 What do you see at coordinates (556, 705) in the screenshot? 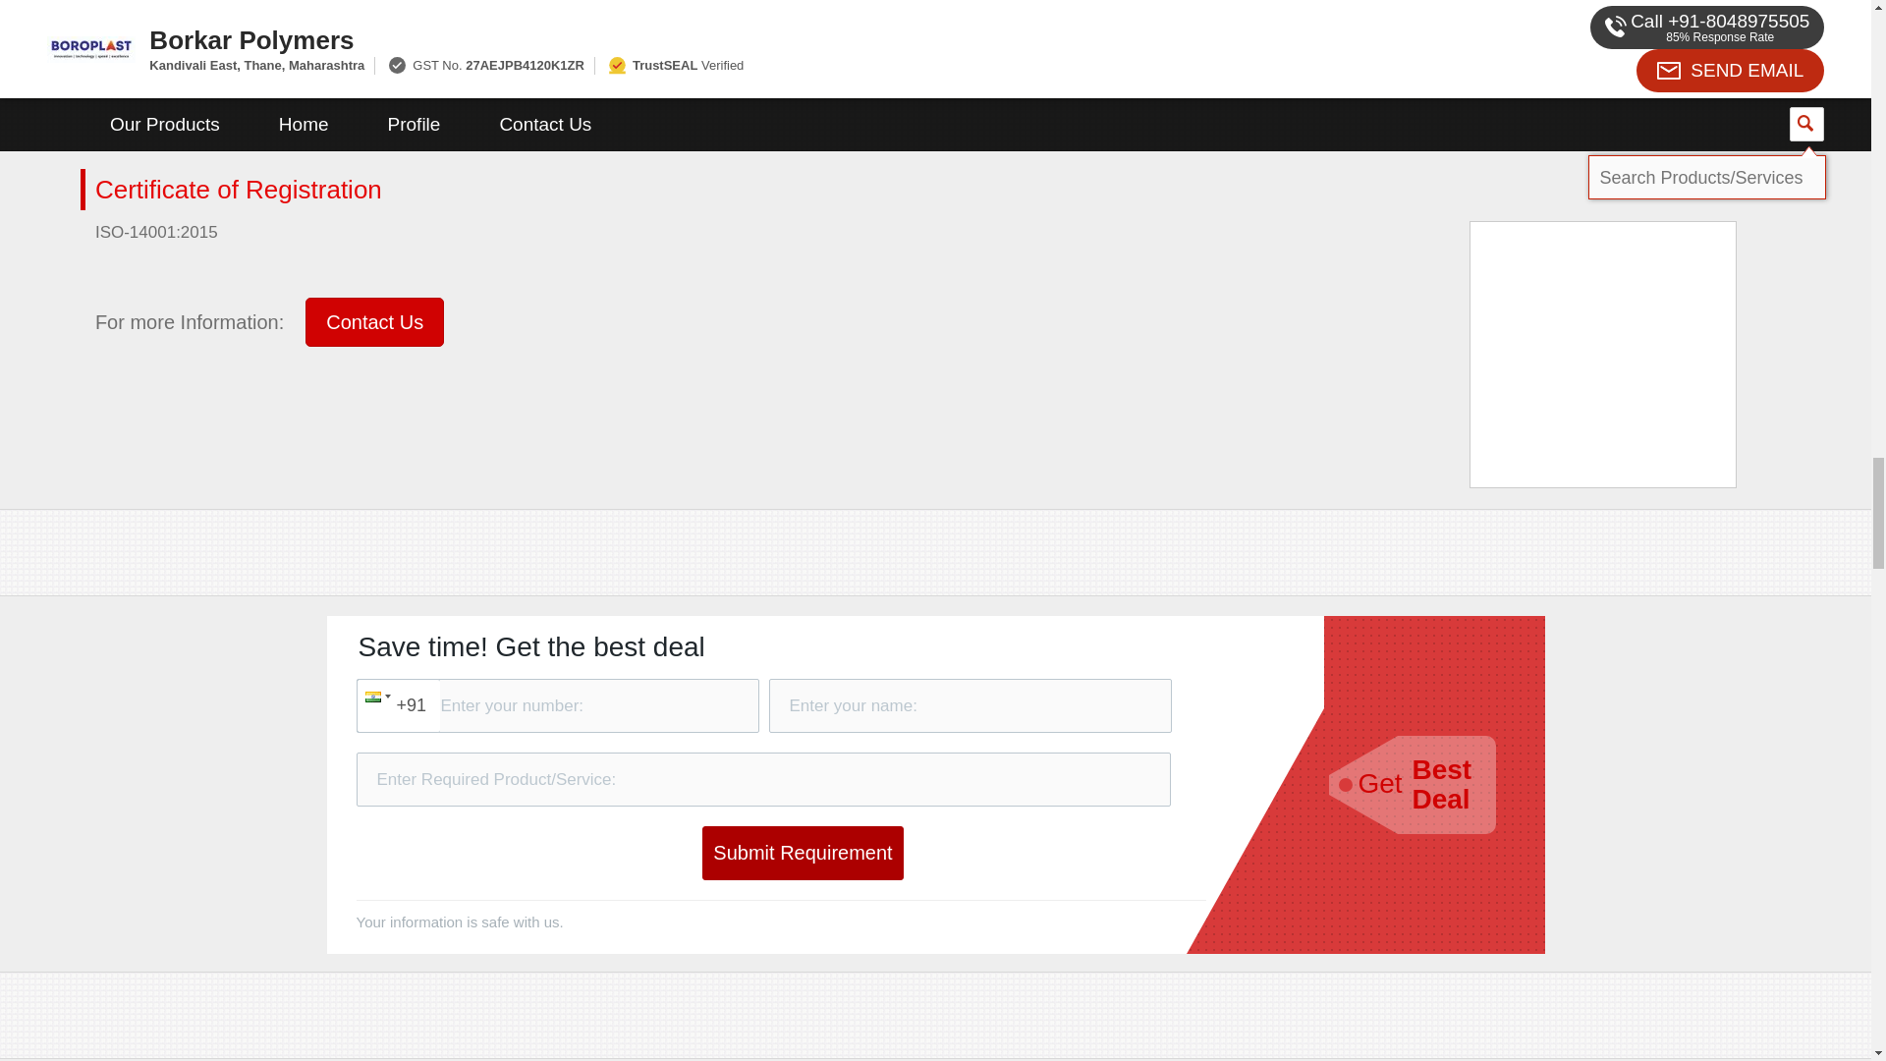
I see `Enter your number:` at bounding box center [556, 705].